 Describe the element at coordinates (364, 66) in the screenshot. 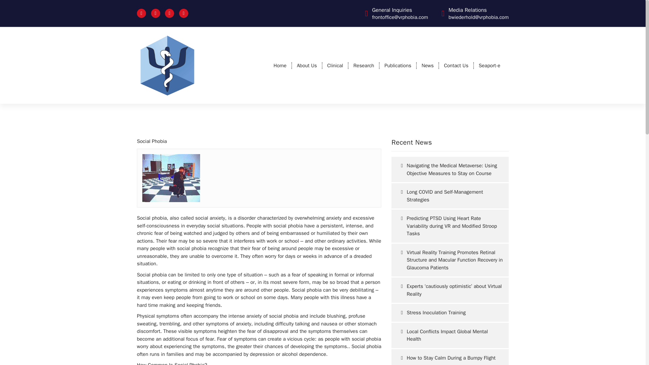

I see `Research` at that location.